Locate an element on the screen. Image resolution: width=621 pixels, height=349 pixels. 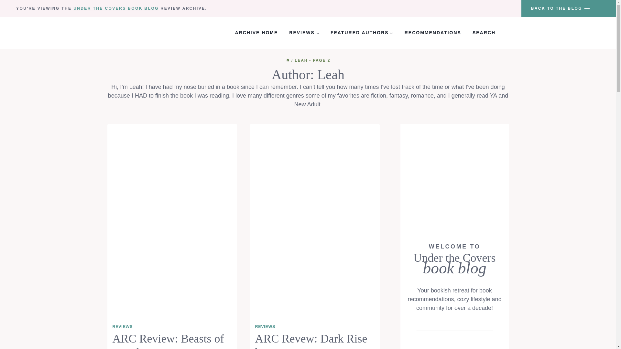
ARC Review: Beasts of Prey by Ayana Gray is located at coordinates (168, 341).